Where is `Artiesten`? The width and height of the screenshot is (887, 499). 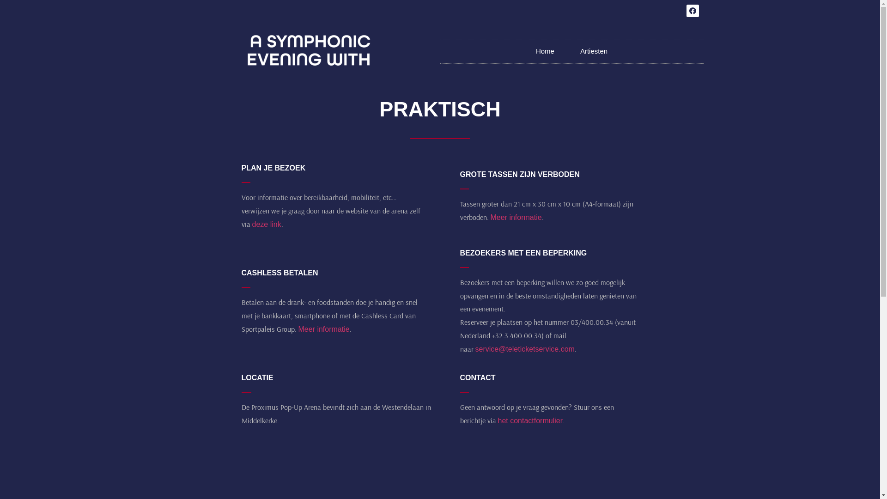
Artiesten is located at coordinates (594, 51).